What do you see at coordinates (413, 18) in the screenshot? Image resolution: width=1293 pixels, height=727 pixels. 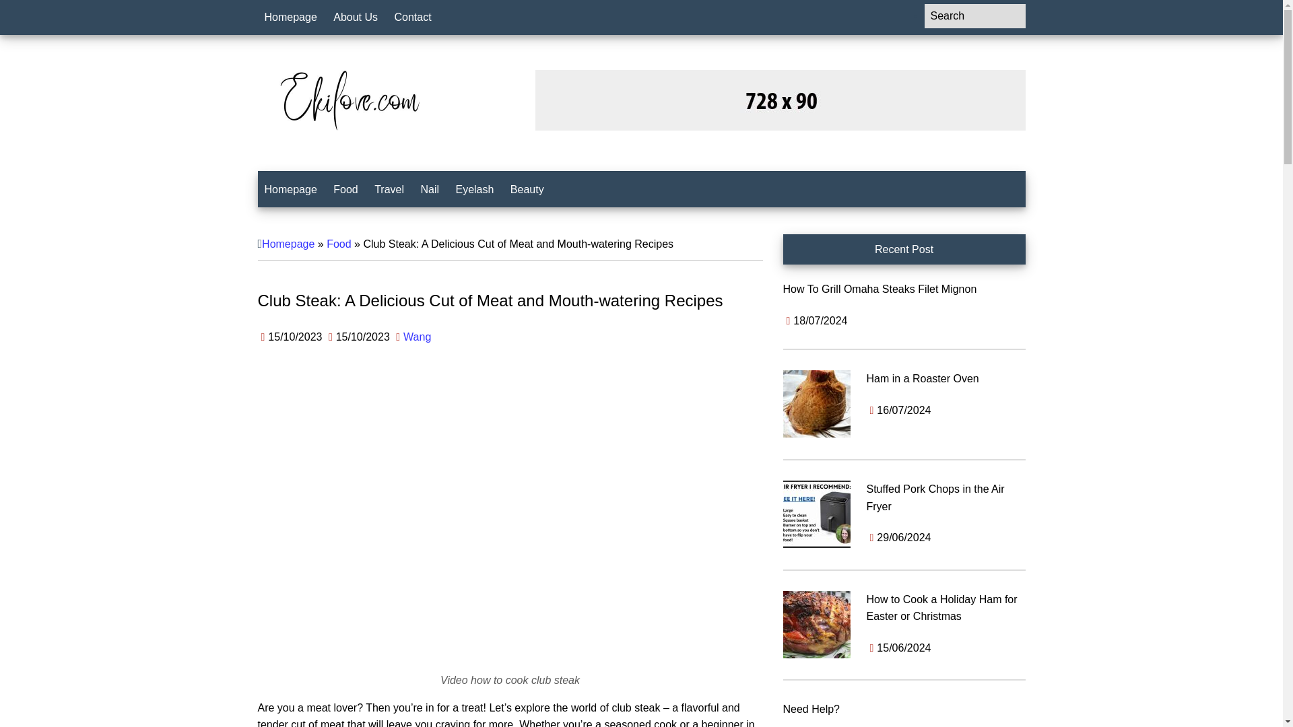 I see `Contact` at bounding box center [413, 18].